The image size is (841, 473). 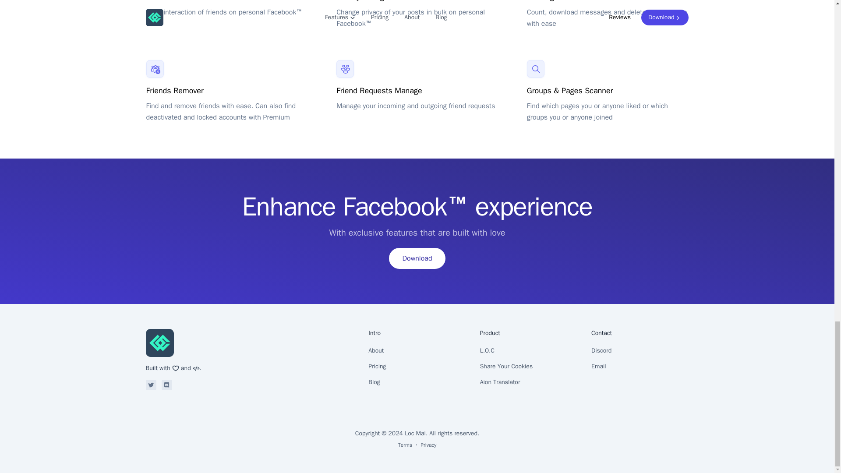 What do you see at coordinates (166, 385) in the screenshot?
I see `Discord` at bounding box center [166, 385].